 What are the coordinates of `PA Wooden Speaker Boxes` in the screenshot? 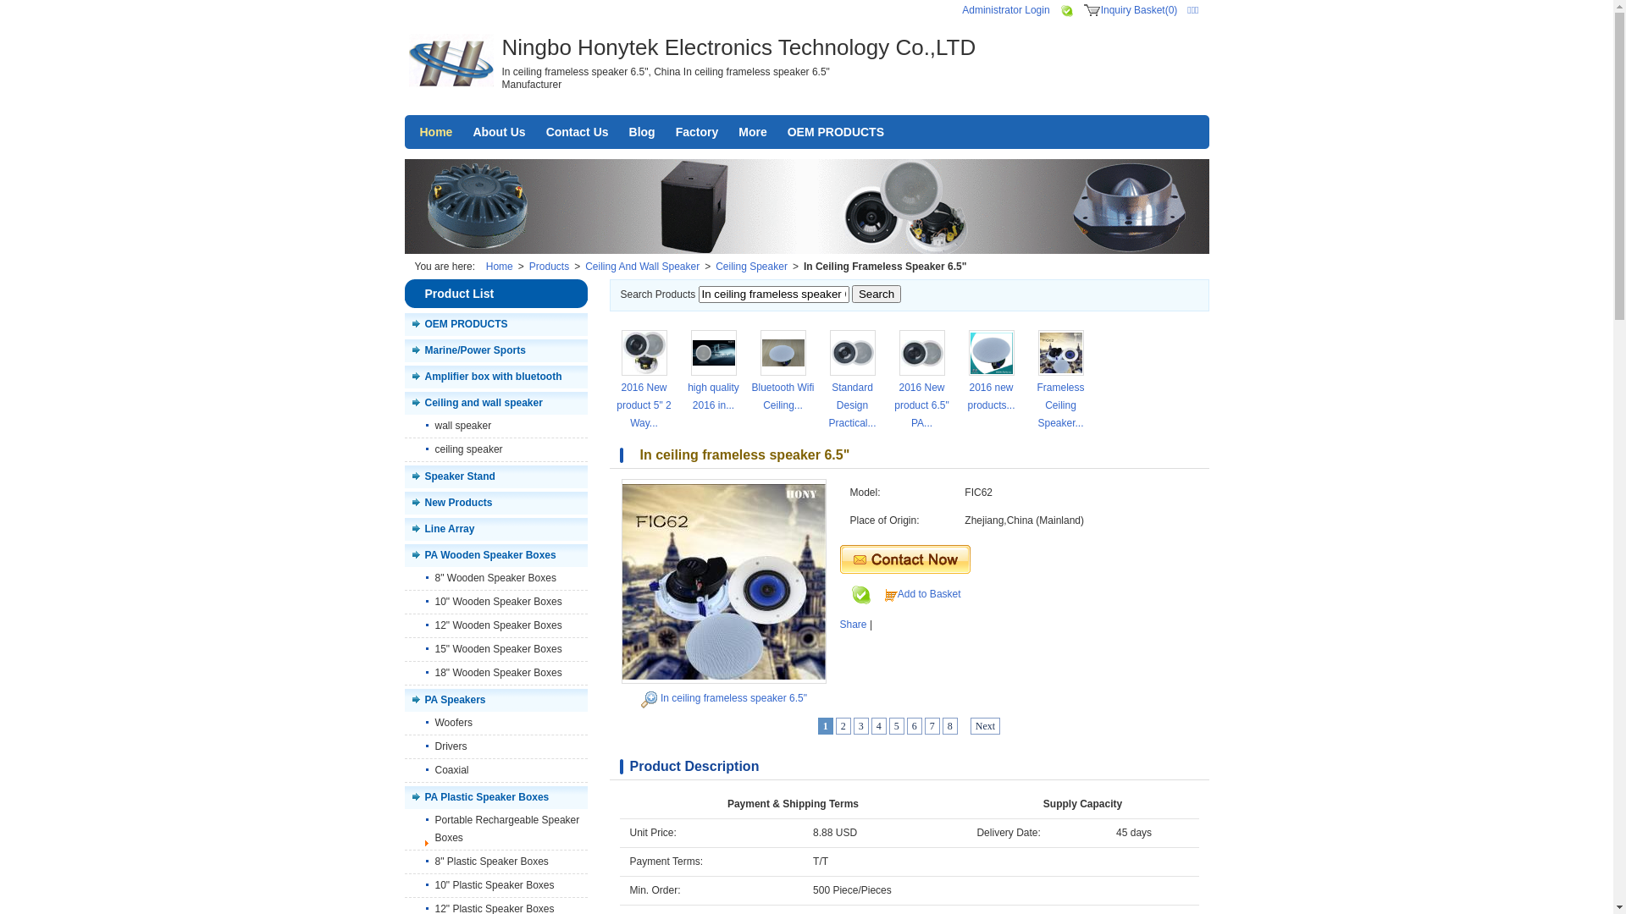 It's located at (496, 555).